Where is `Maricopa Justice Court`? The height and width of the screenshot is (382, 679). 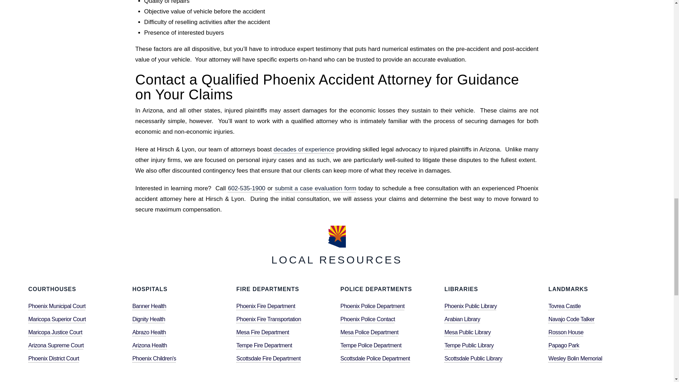
Maricopa Justice Court is located at coordinates (55, 332).